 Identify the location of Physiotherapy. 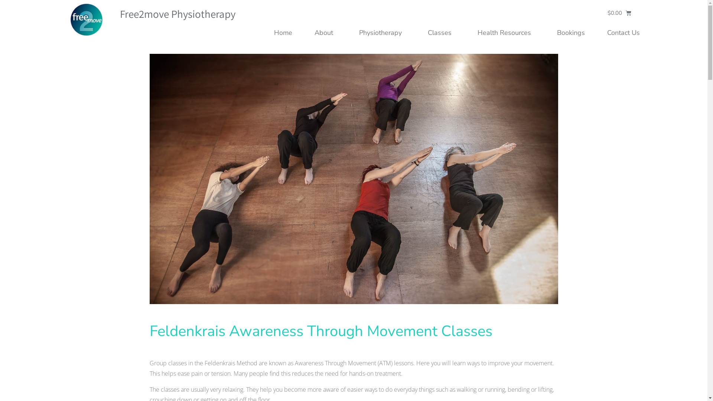
(382, 33).